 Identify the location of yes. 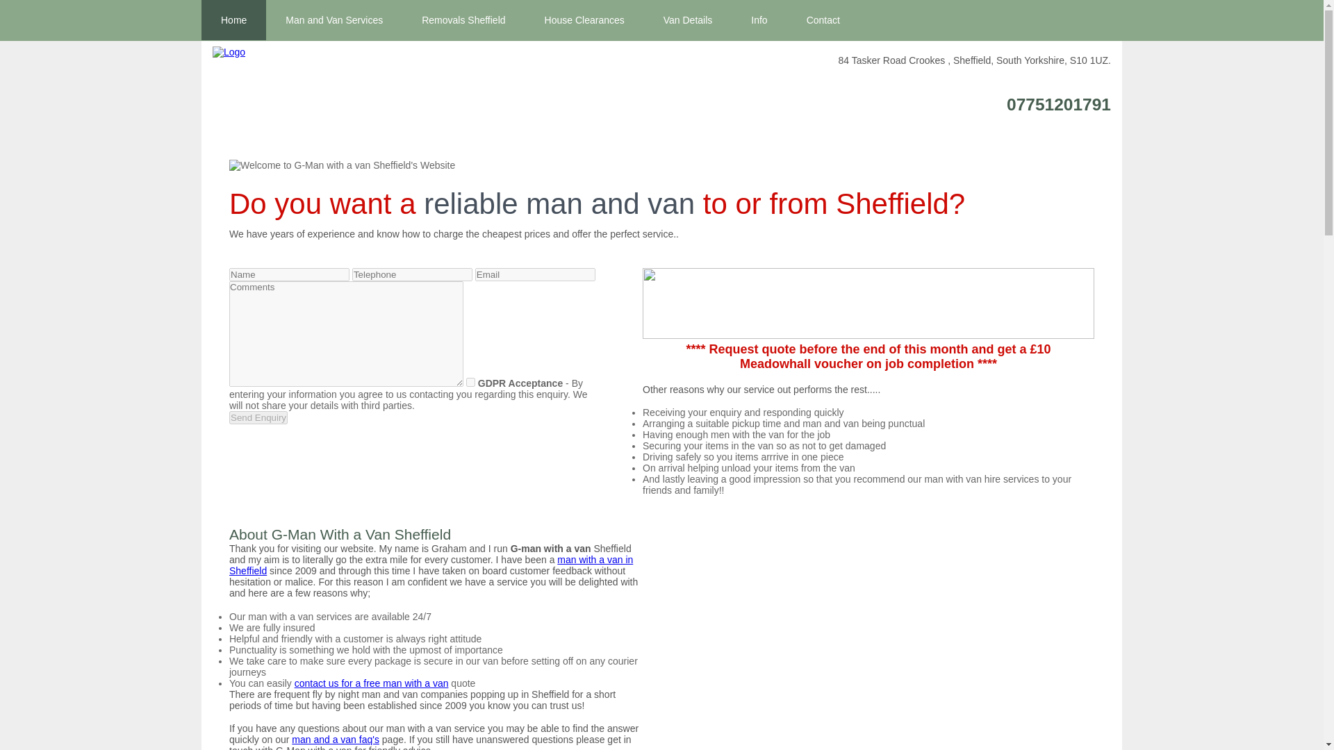
(470, 382).